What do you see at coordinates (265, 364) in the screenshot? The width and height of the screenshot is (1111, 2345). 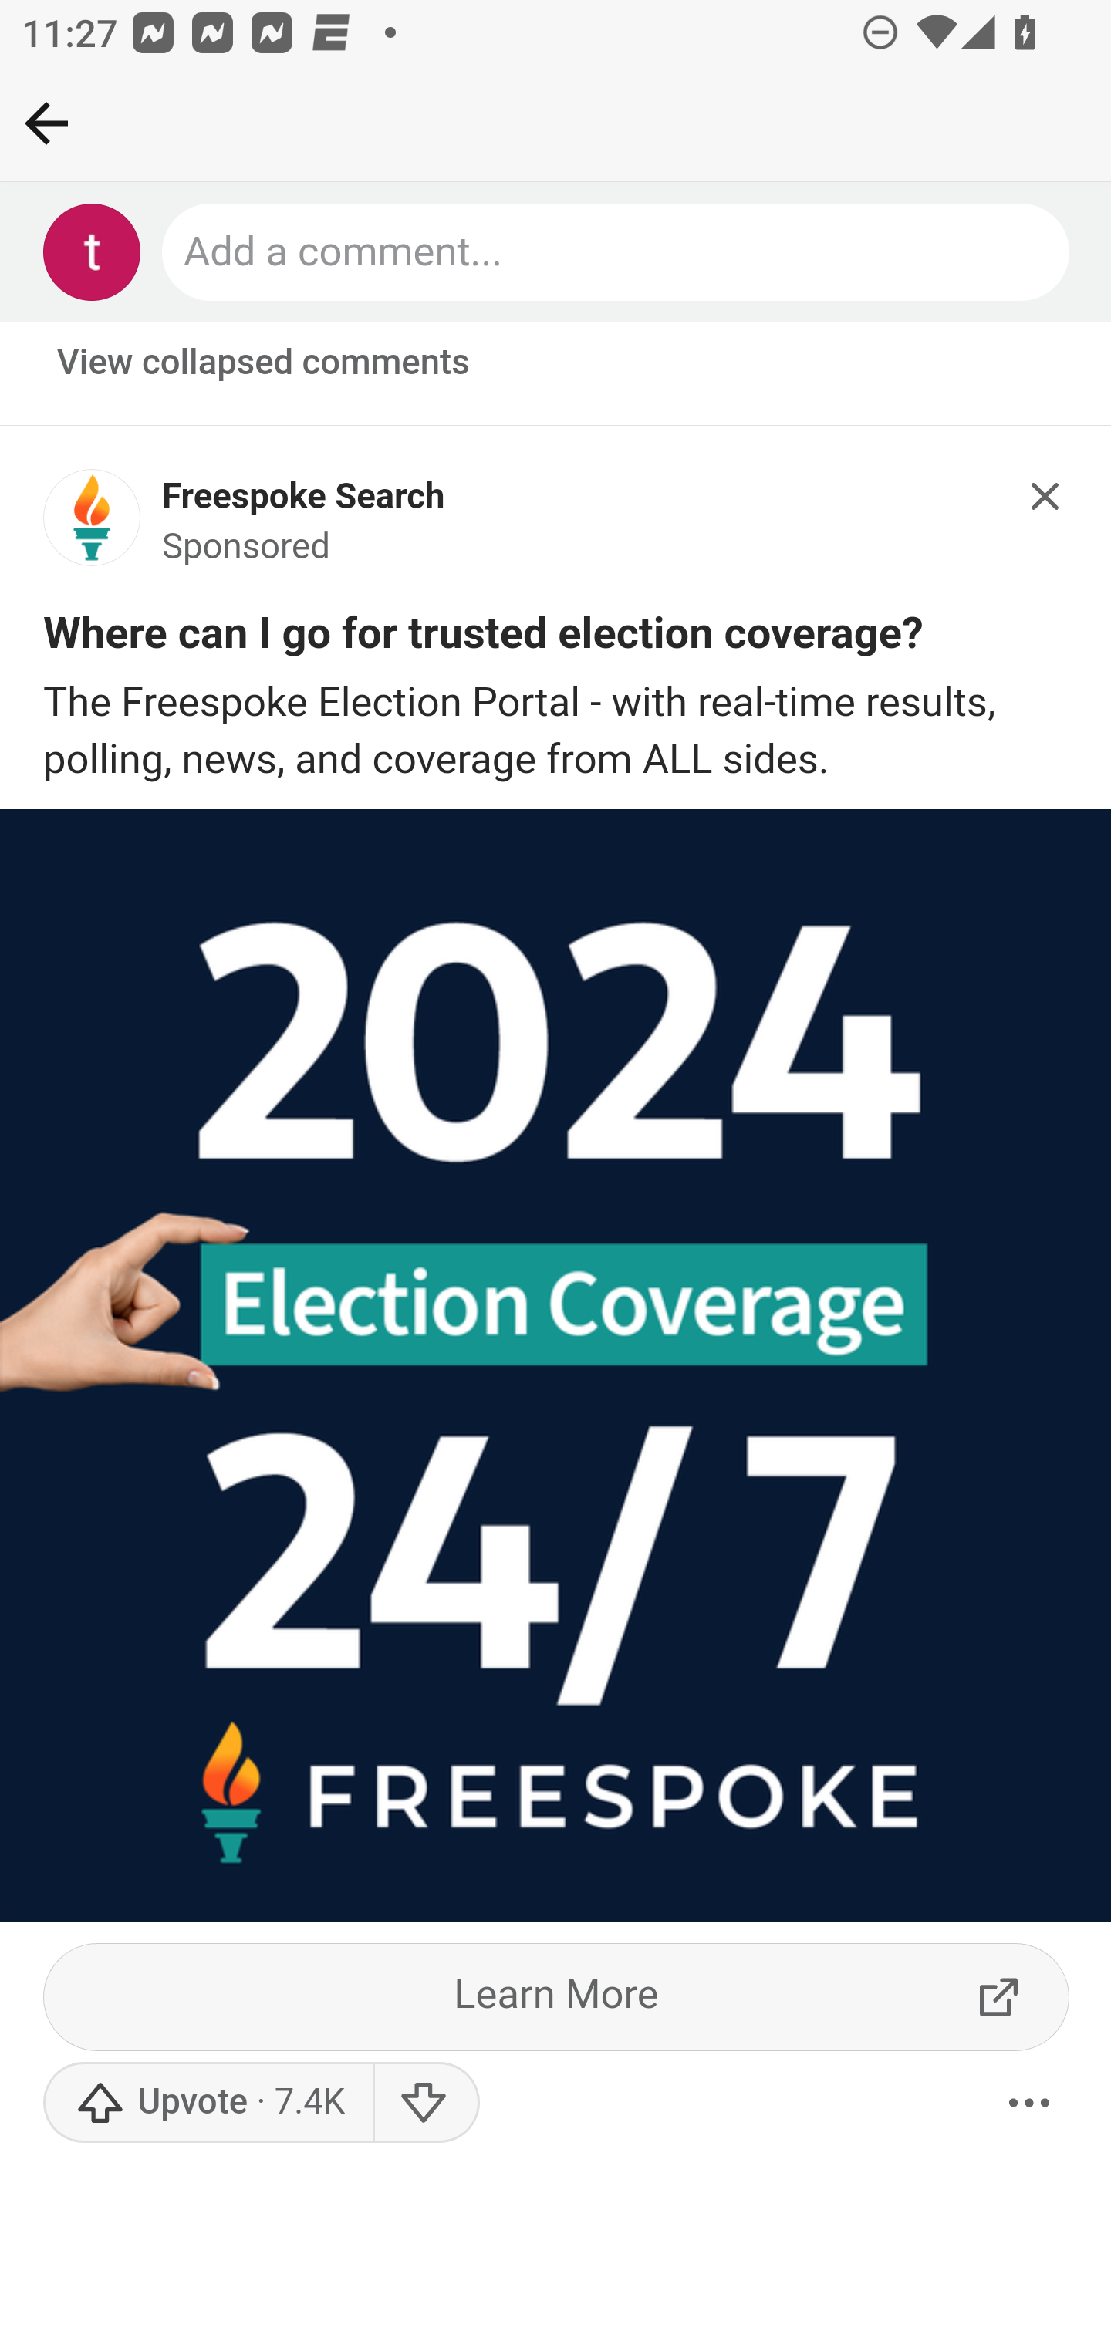 I see `View collapsed comments` at bounding box center [265, 364].